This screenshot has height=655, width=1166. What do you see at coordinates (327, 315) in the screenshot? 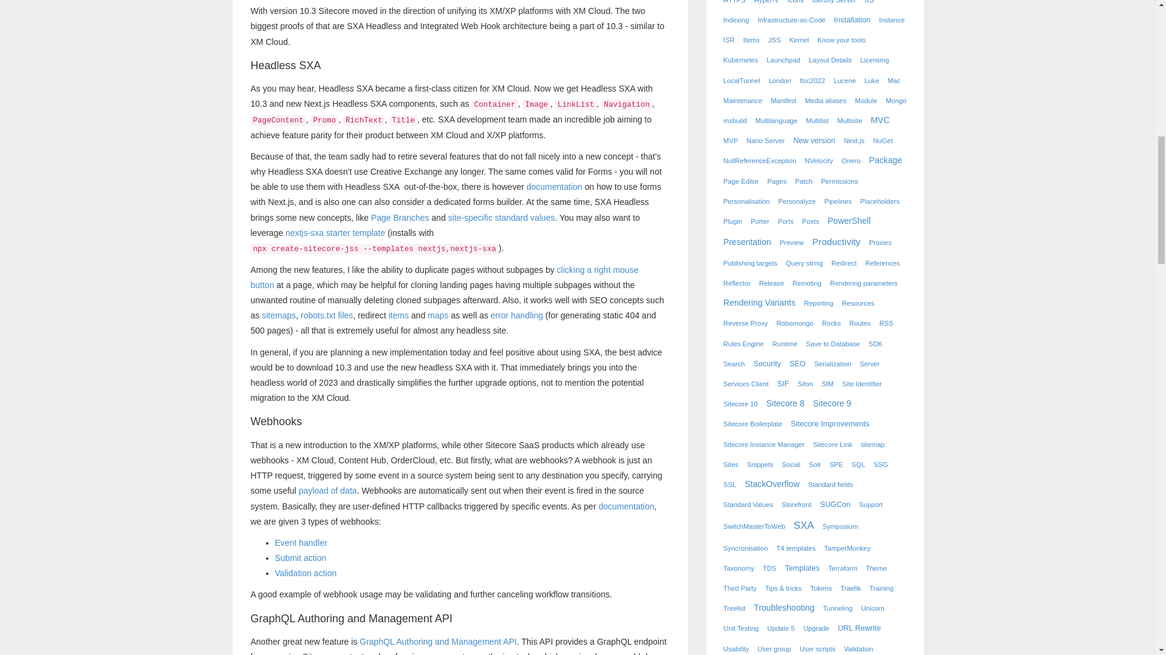
I see `robots.txt files` at bounding box center [327, 315].